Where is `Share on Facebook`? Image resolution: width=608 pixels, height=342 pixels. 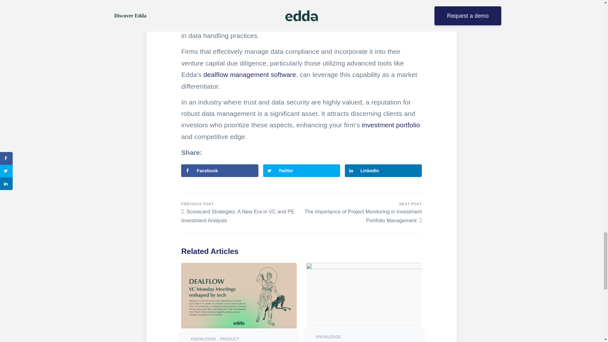
Share on Facebook is located at coordinates (219, 171).